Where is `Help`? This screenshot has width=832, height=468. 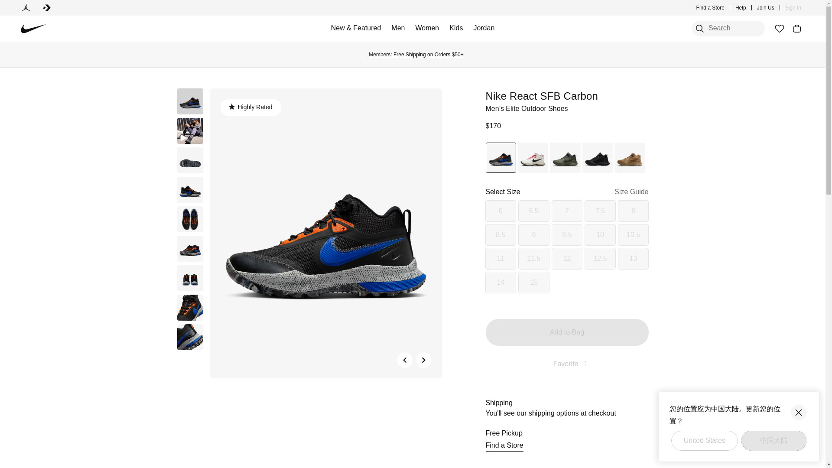 Help is located at coordinates (741, 8).